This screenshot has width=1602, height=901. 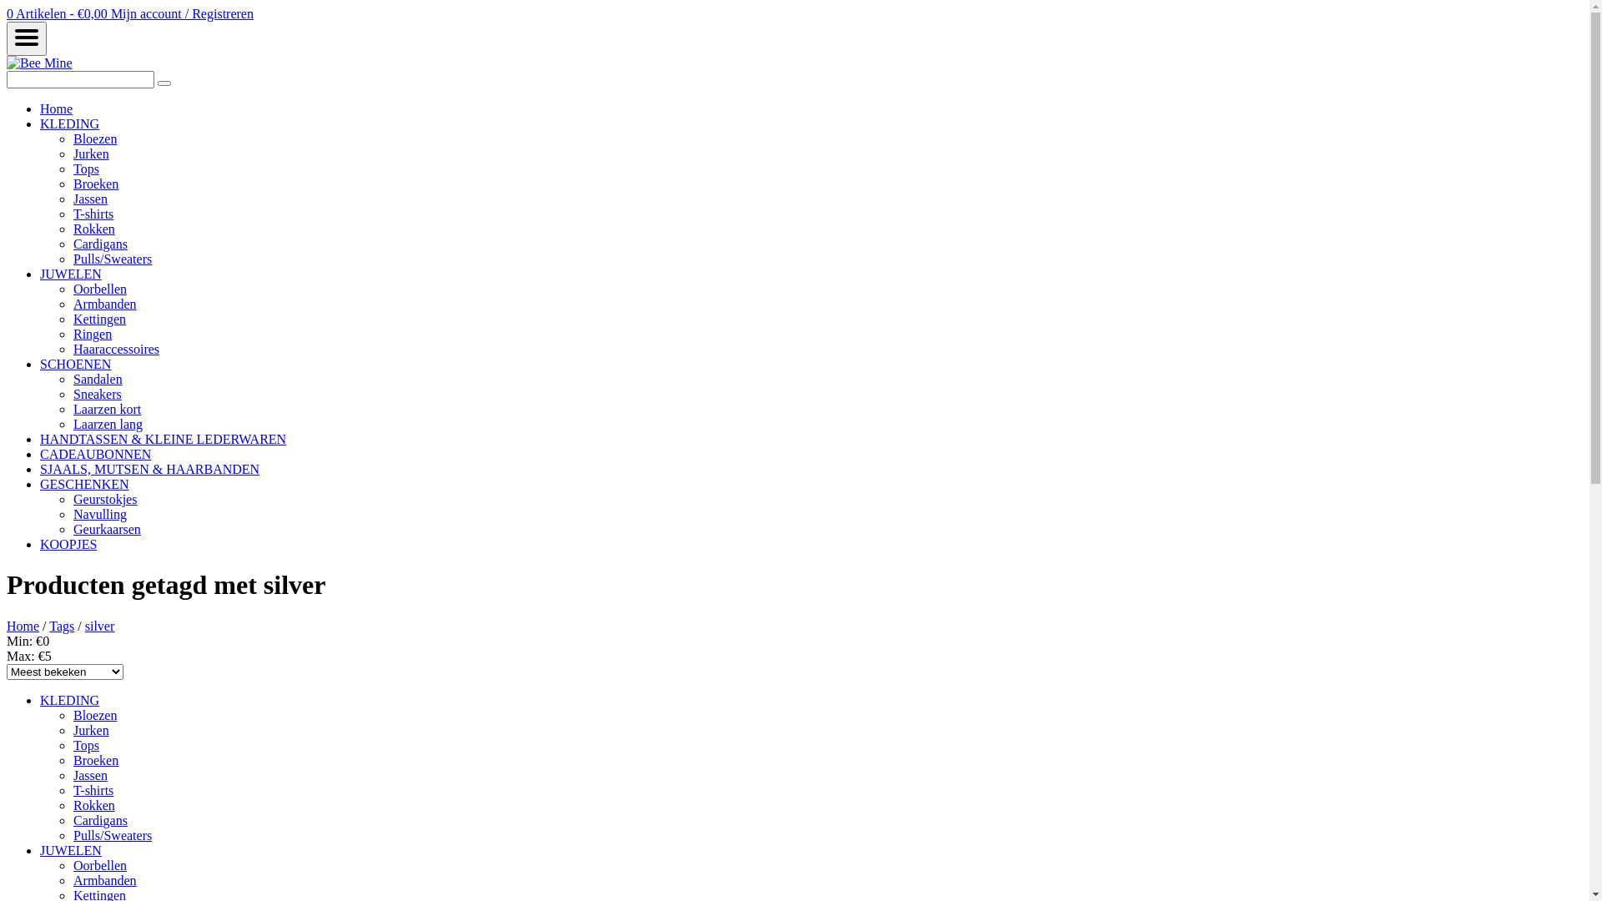 I want to click on Tops, so click(x=87, y=746).